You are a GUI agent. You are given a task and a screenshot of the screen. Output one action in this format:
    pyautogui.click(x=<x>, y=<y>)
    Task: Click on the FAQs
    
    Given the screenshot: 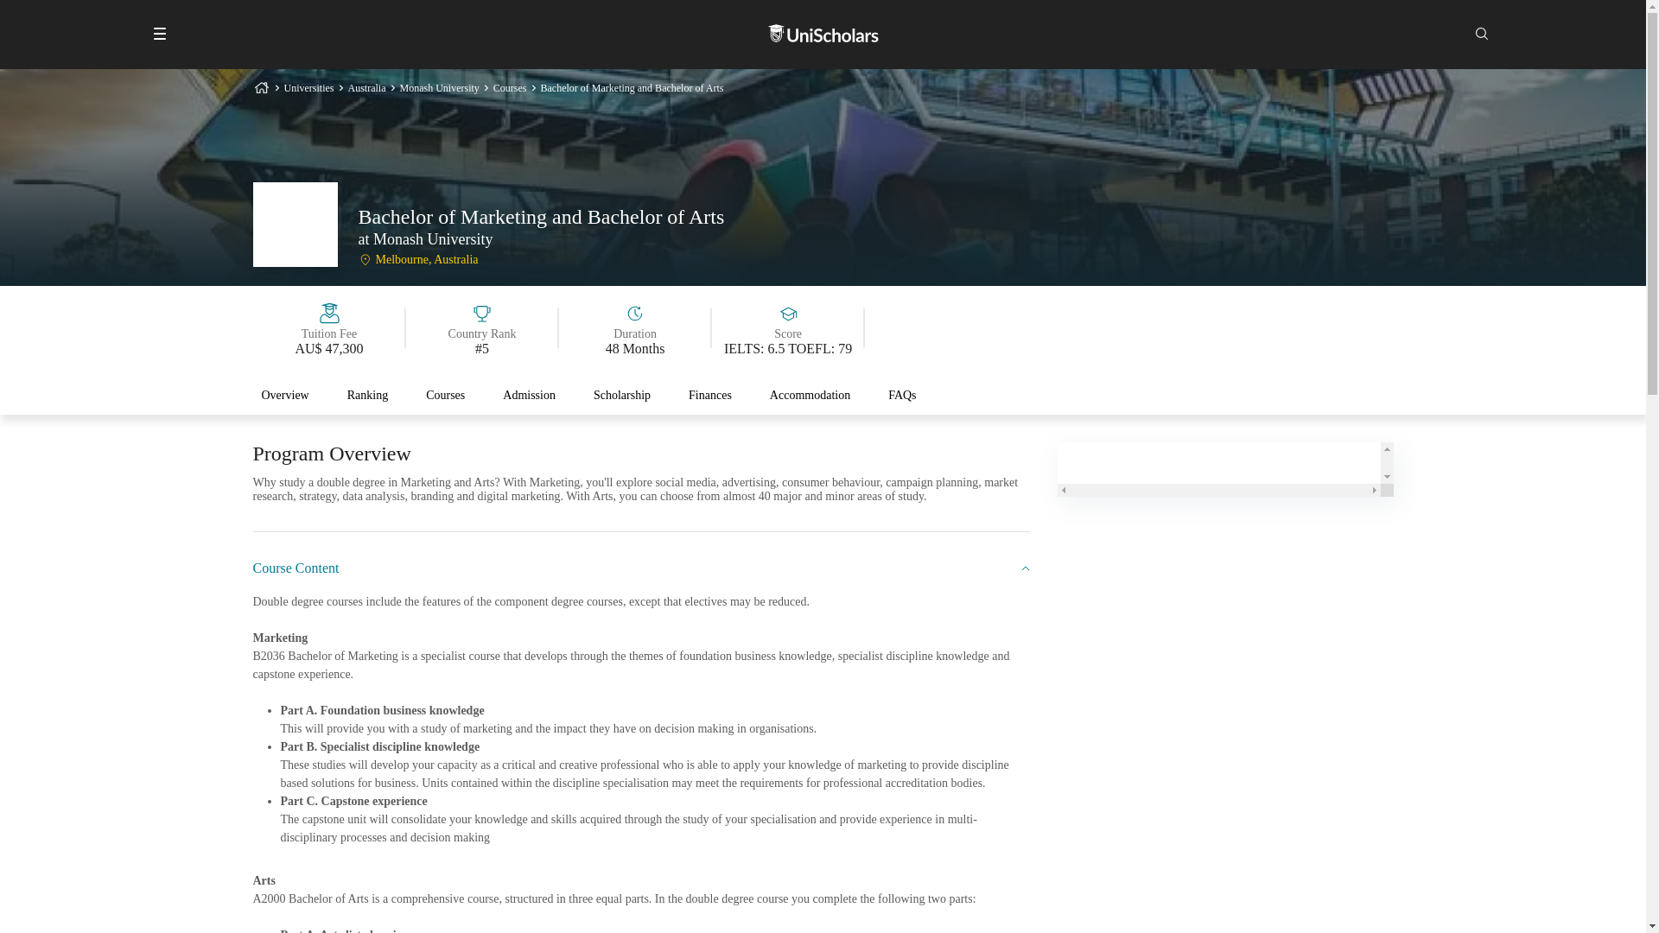 What is the action you would take?
    pyautogui.click(x=901, y=396)
    